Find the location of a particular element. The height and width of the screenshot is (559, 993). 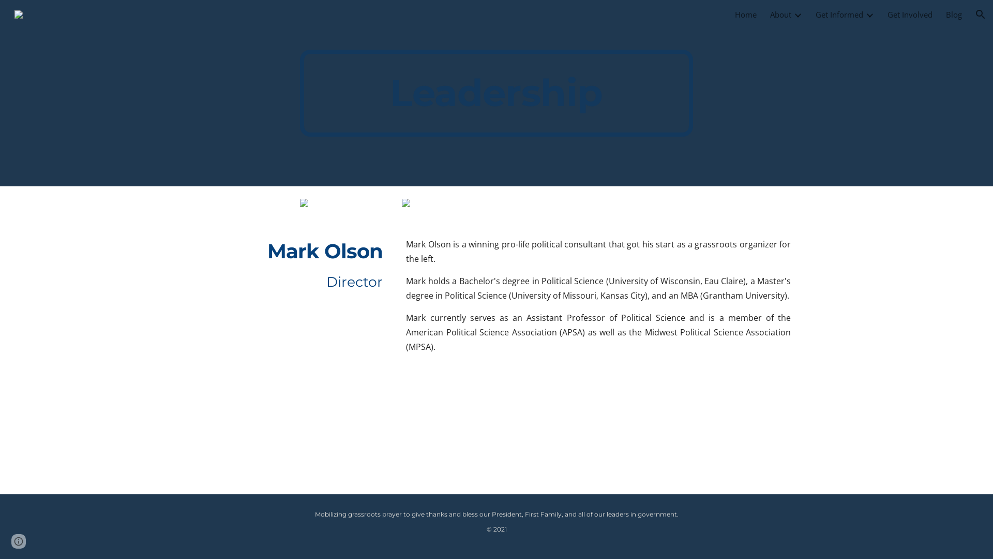

Expand/Collapse is located at coordinates (798, 14).